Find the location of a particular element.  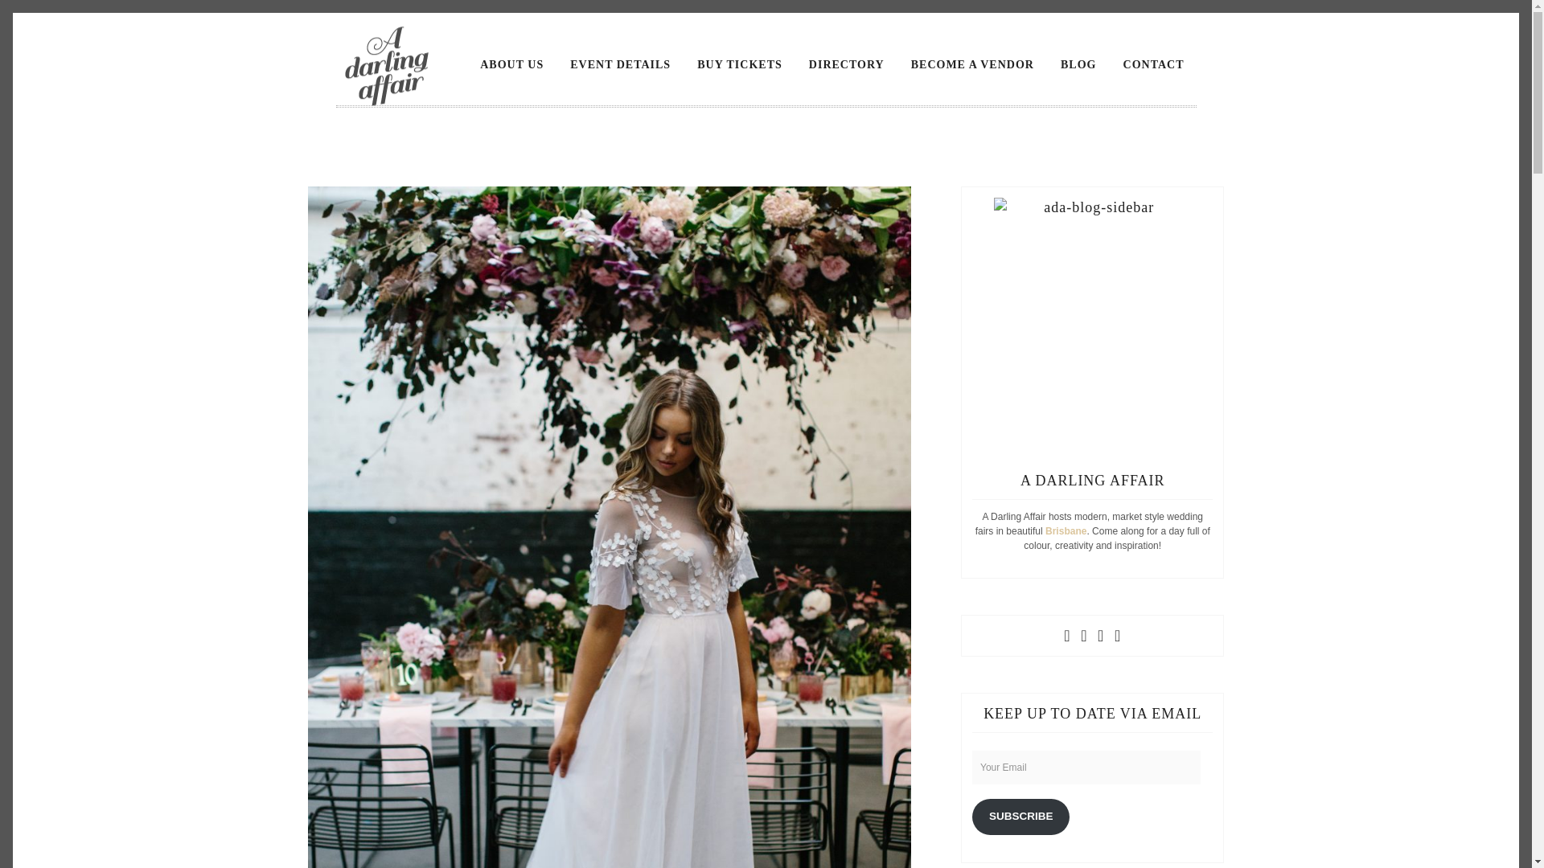

BUY TICKETS is located at coordinates (740, 64).